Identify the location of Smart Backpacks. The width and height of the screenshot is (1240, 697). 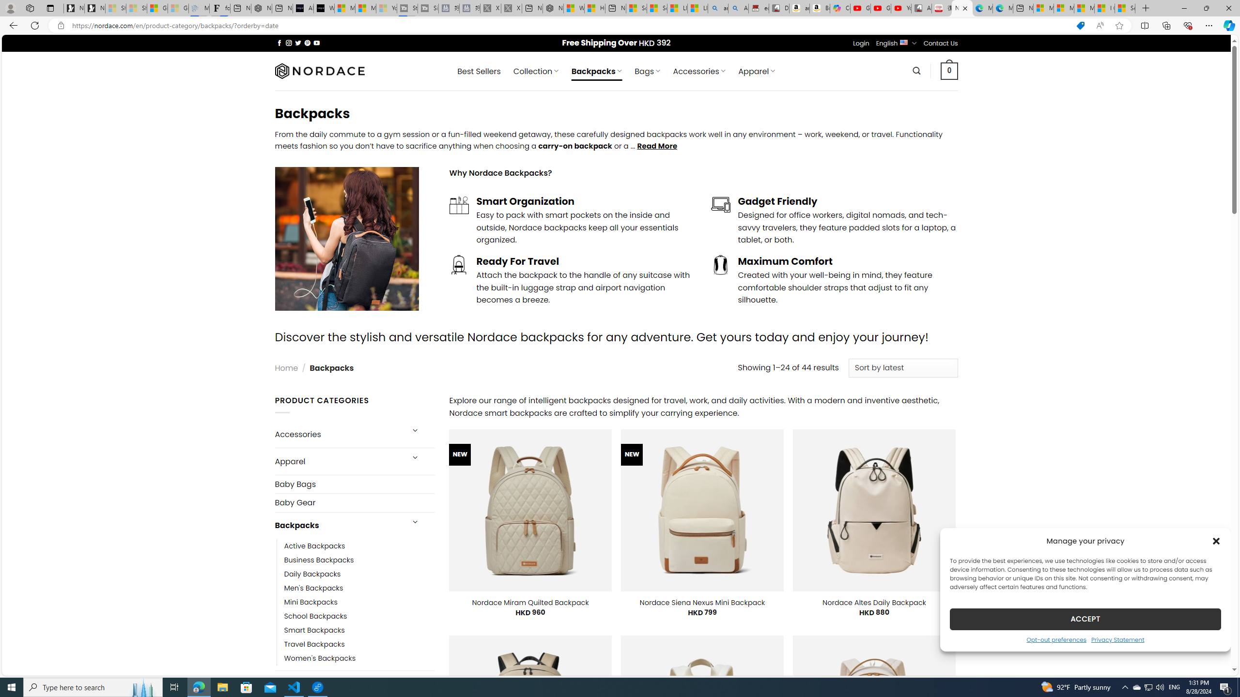
(359, 630).